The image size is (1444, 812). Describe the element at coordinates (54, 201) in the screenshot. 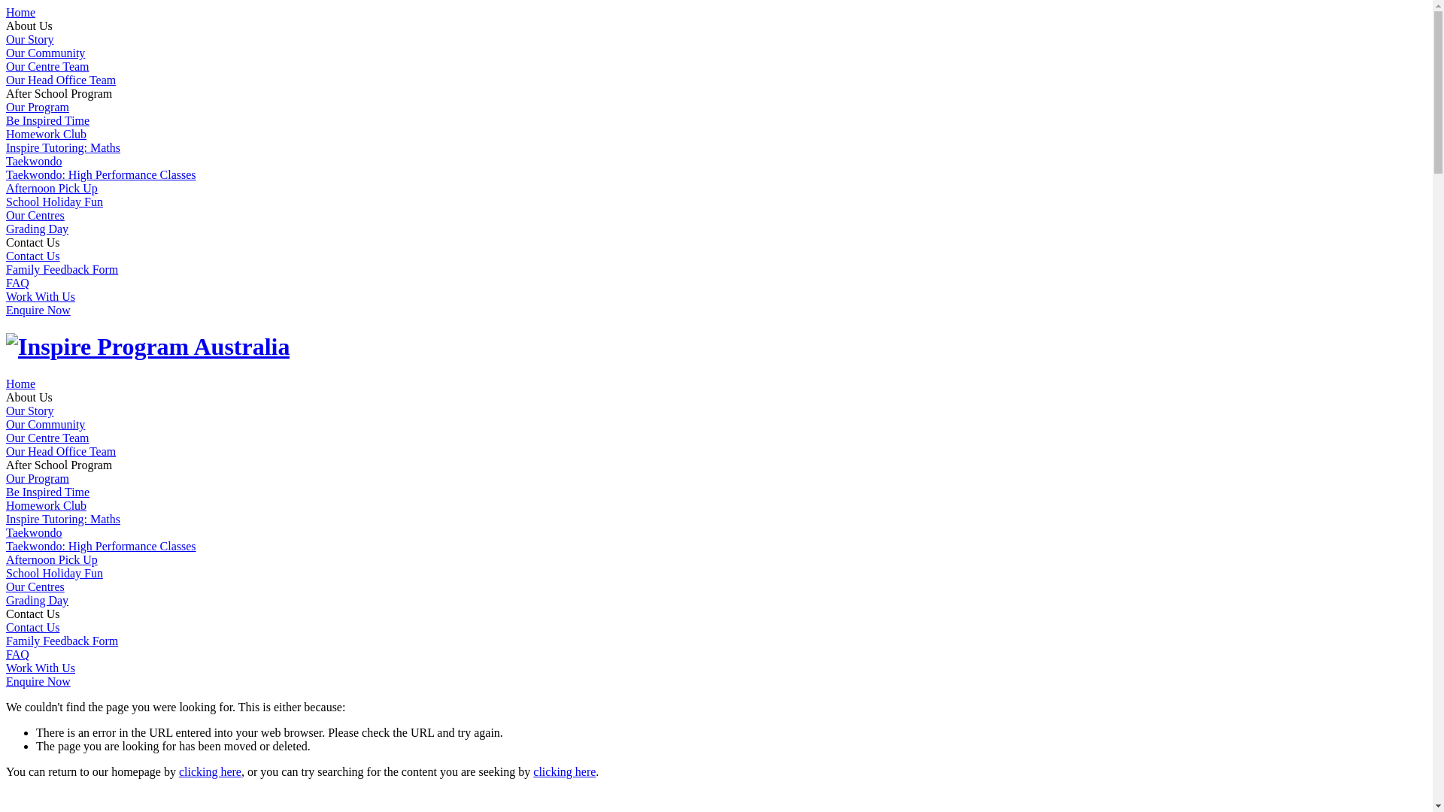

I see `School Holiday Fun` at that location.